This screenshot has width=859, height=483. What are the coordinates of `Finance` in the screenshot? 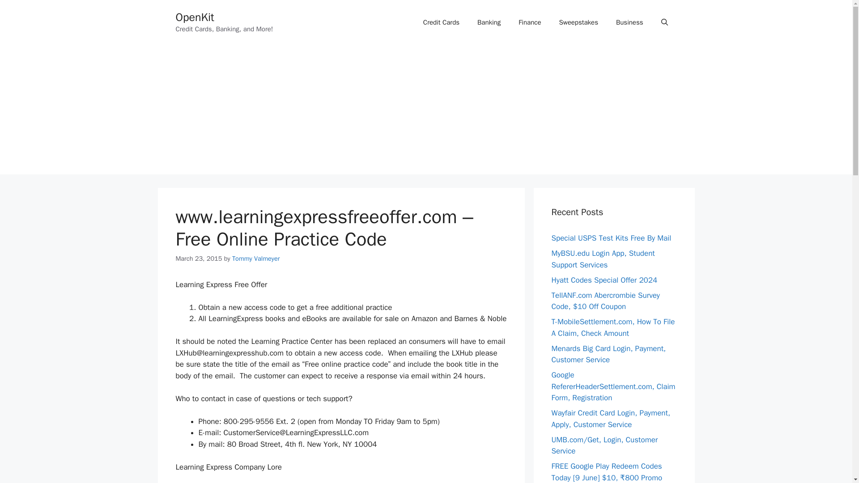 It's located at (529, 22).